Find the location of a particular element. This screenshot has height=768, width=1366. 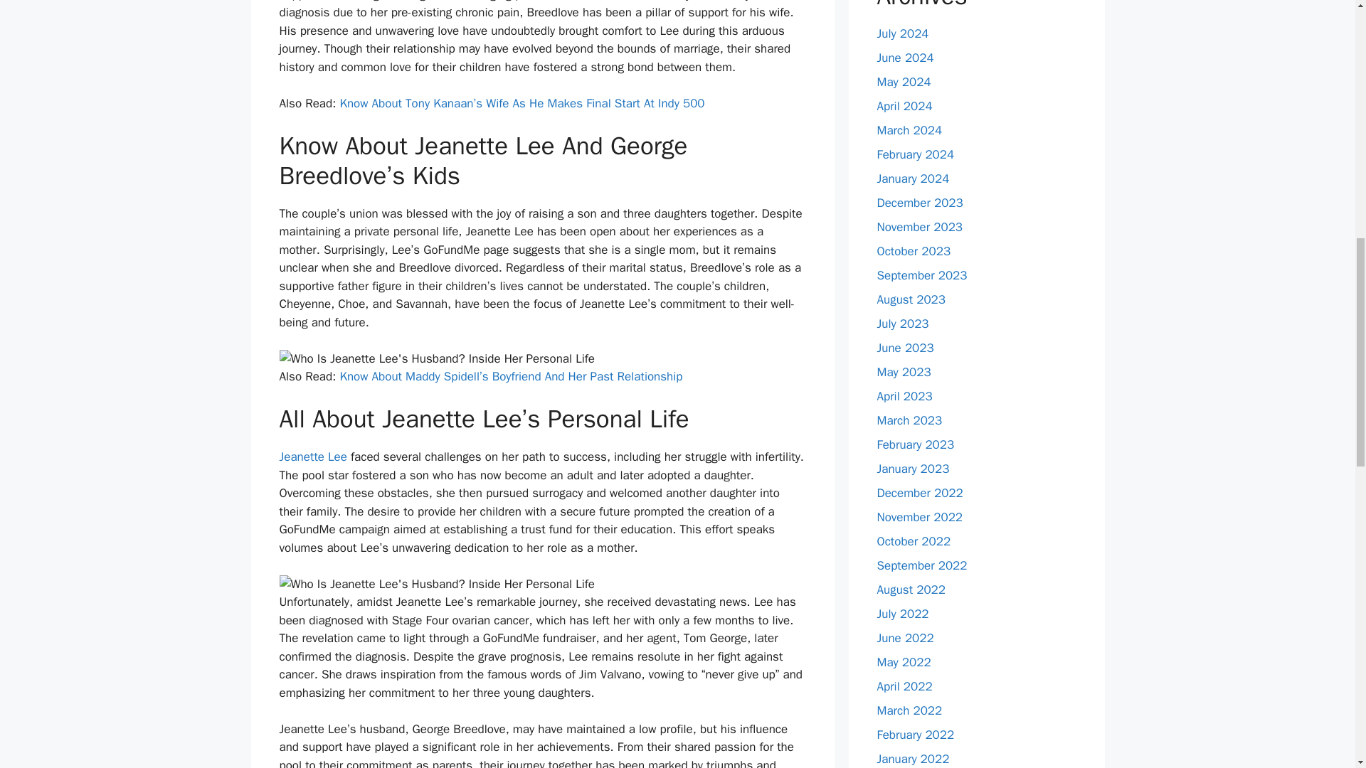

June 2024 is located at coordinates (905, 58).